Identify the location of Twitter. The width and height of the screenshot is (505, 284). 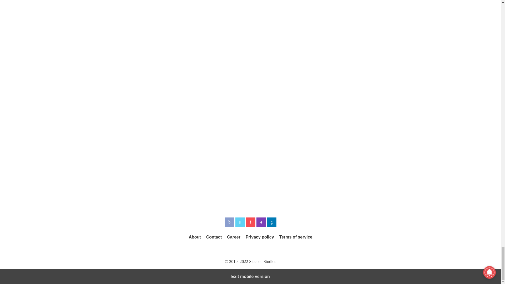
(240, 222).